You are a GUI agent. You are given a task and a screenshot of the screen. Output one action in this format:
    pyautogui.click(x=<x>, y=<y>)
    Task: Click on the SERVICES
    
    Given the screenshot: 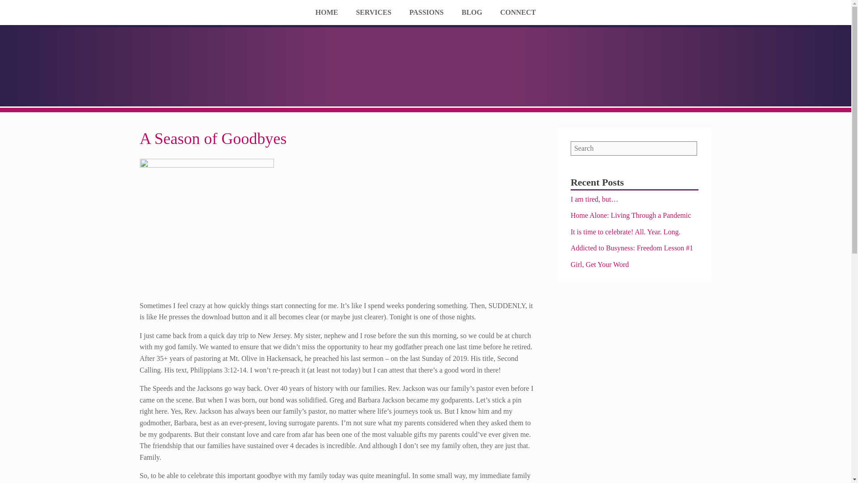 What is the action you would take?
    pyautogui.click(x=373, y=13)
    